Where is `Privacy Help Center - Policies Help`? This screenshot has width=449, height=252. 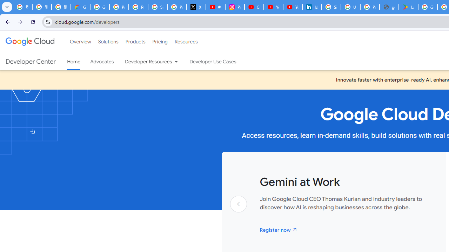 Privacy Help Center - Policies Help is located at coordinates (138, 7).